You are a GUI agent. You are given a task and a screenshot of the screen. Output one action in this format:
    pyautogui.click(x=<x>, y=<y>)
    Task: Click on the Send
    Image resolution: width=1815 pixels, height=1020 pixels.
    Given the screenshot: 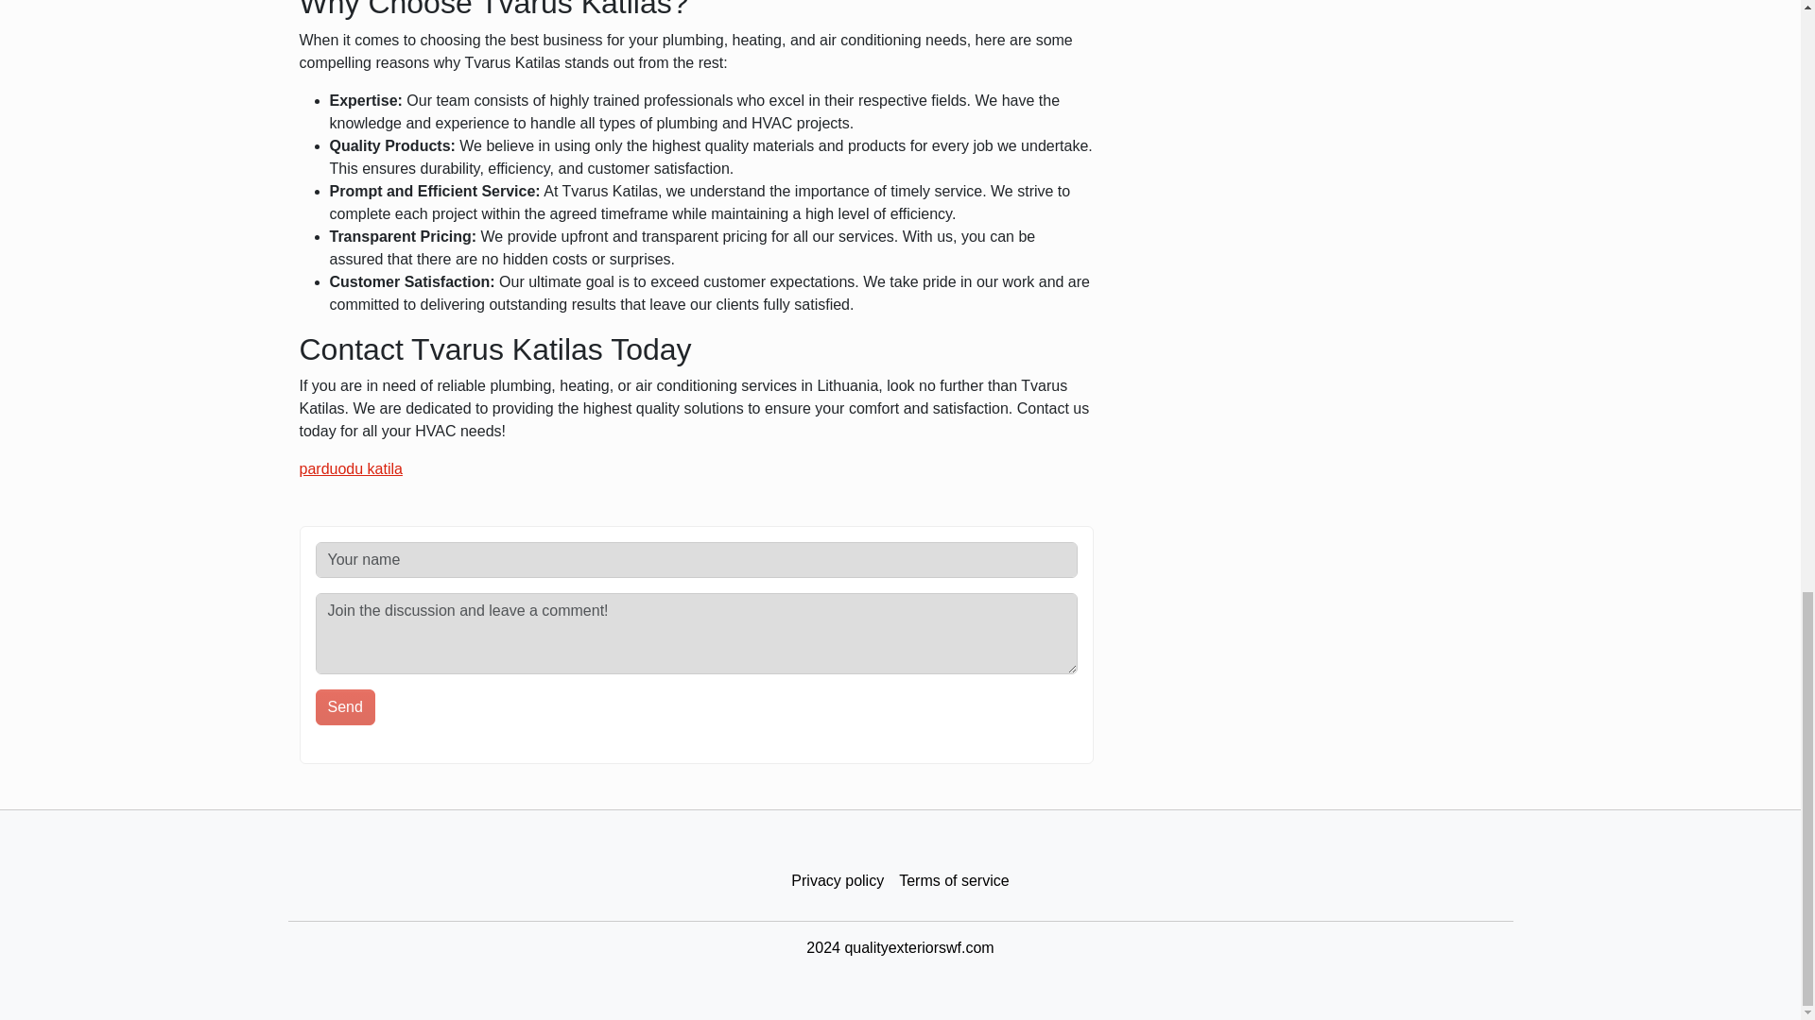 What is the action you would take?
    pyautogui.click(x=346, y=706)
    